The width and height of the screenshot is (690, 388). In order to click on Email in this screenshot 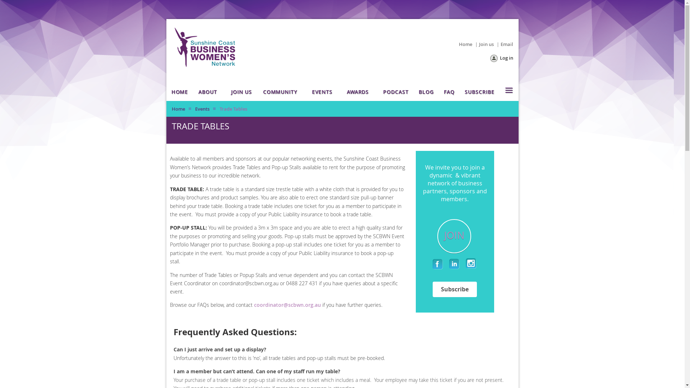, I will do `click(507, 44)`.